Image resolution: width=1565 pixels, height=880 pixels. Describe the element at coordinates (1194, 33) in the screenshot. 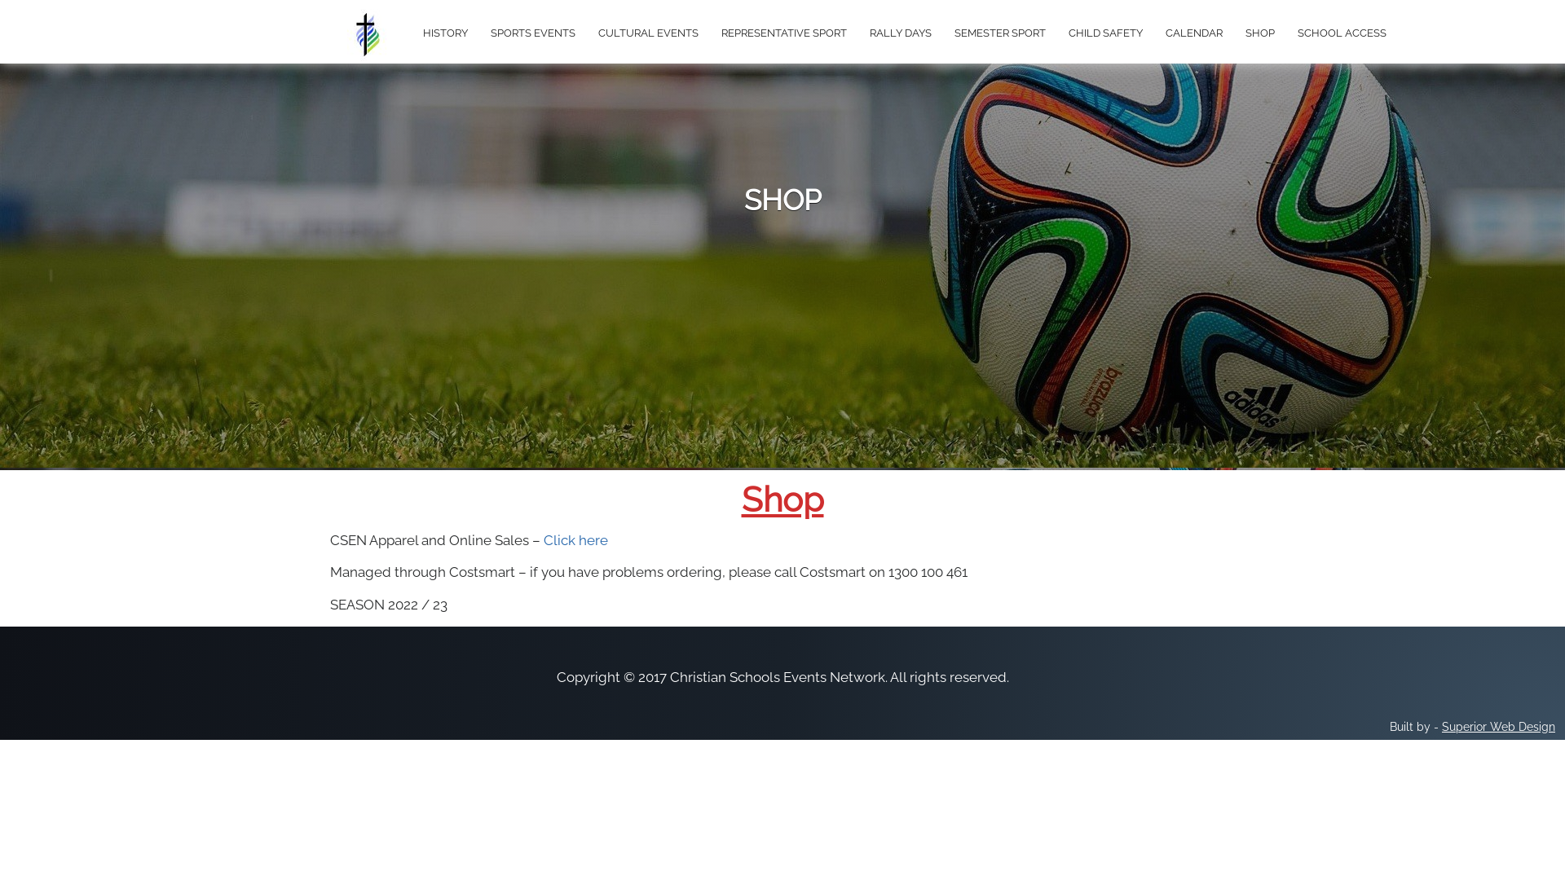

I see `CALENDAR` at that location.